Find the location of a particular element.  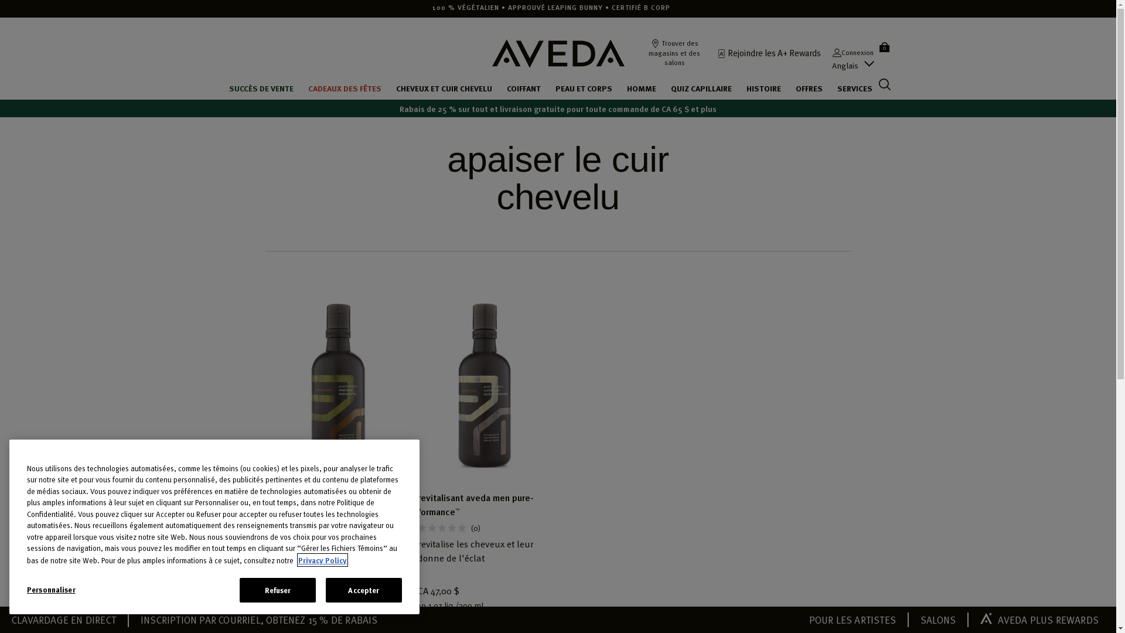

SERVICES is located at coordinates (855, 88).